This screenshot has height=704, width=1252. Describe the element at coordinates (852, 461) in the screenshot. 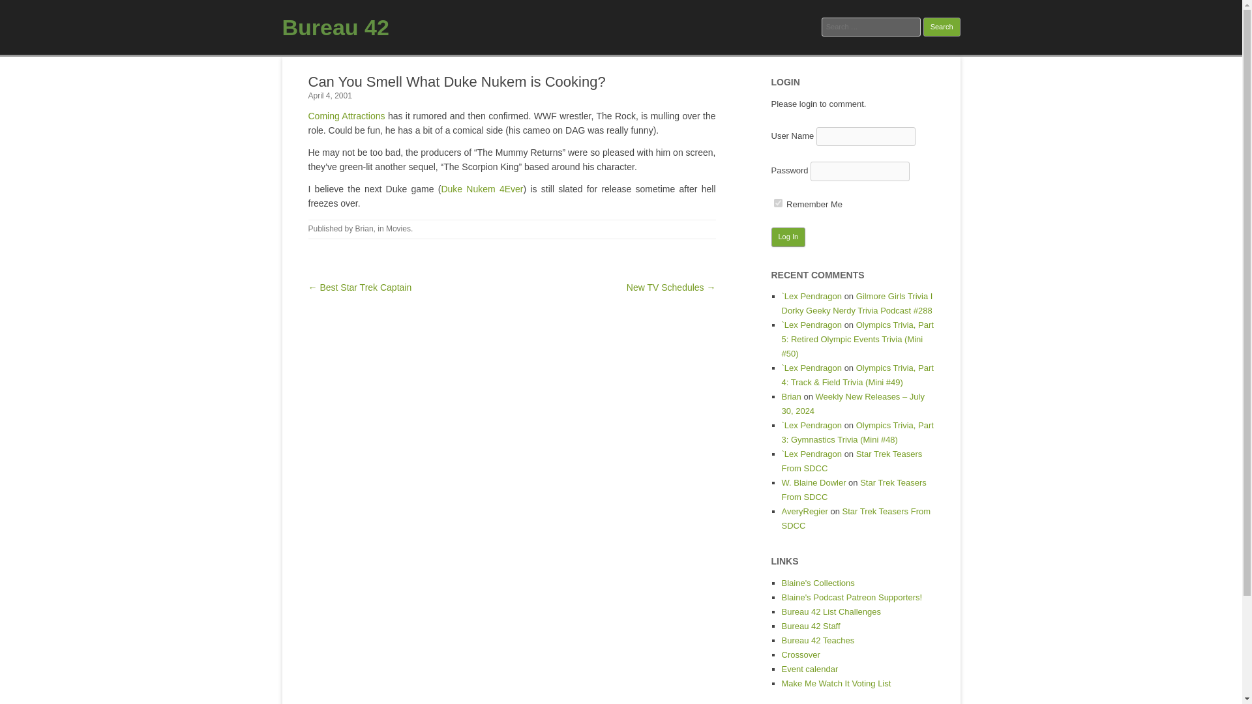

I see `Star Trek Teasers From SDCC` at that location.